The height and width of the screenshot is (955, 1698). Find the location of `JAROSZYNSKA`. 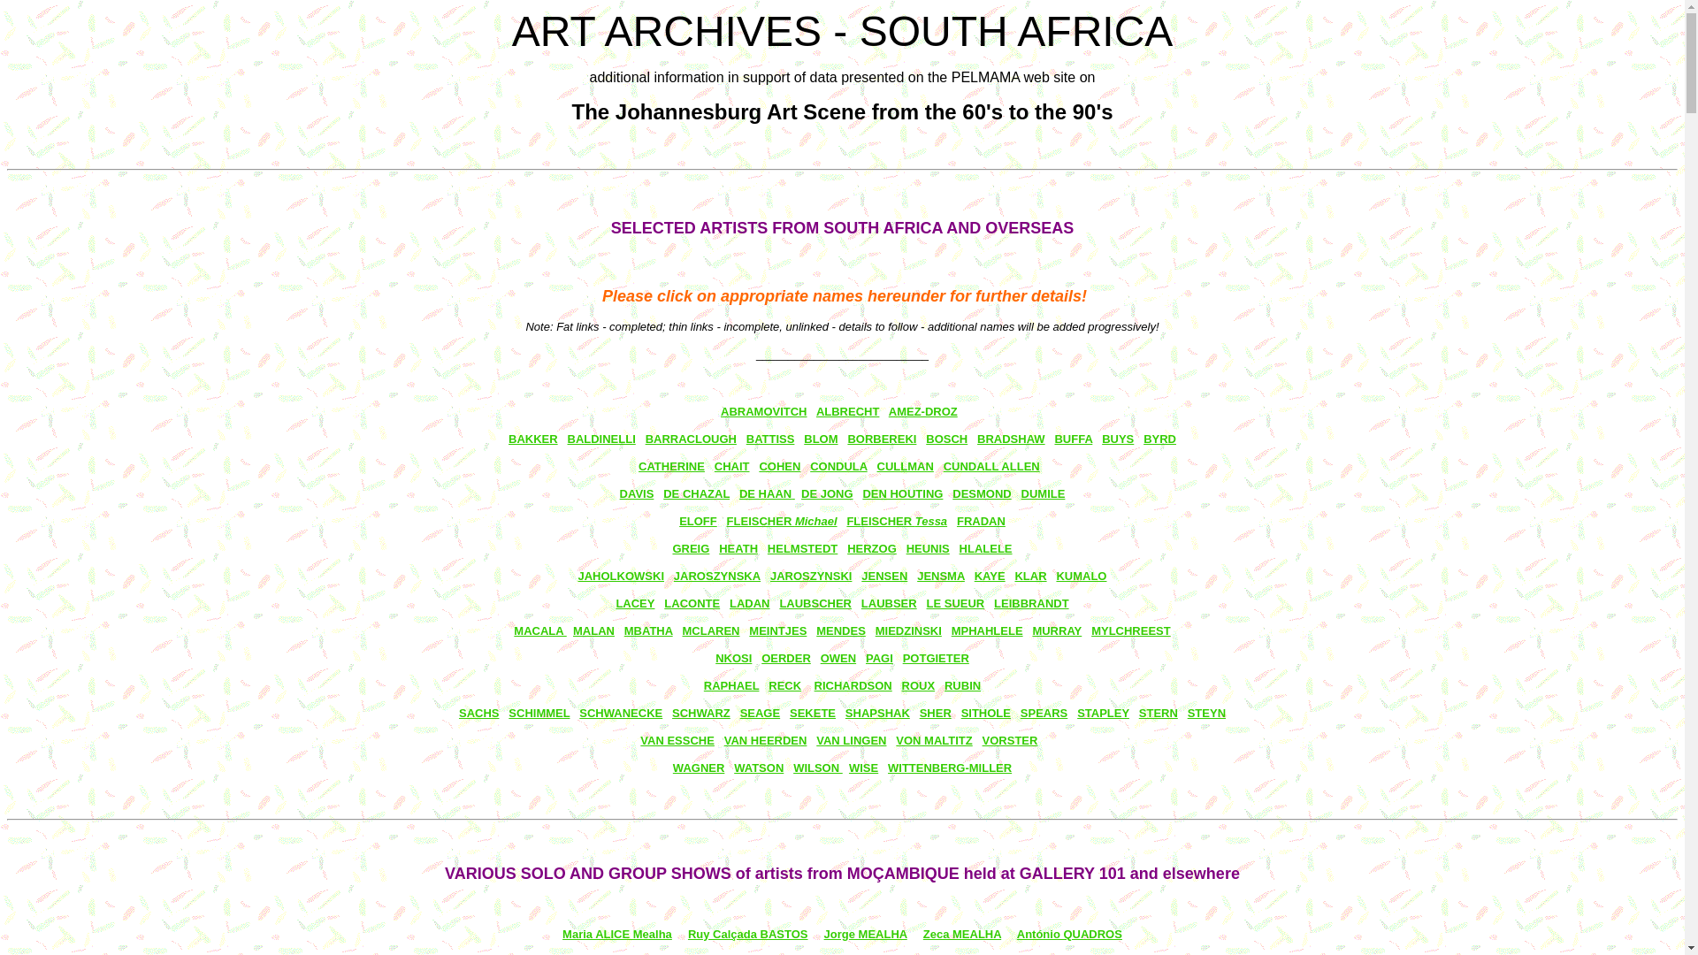

JAROSZYNSKA is located at coordinates (717, 577).